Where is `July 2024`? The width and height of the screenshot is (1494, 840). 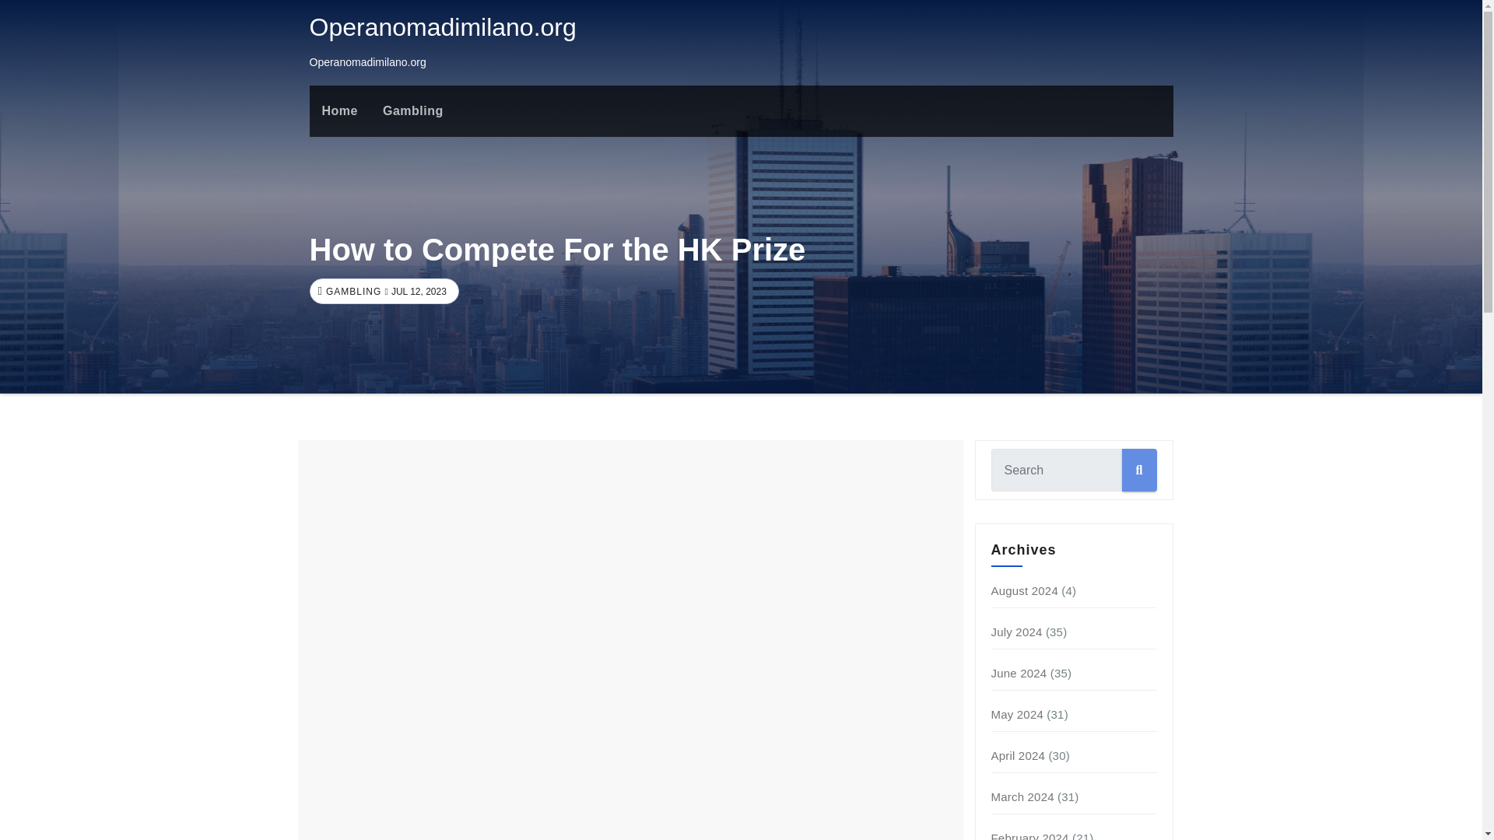 July 2024 is located at coordinates (1017, 632).